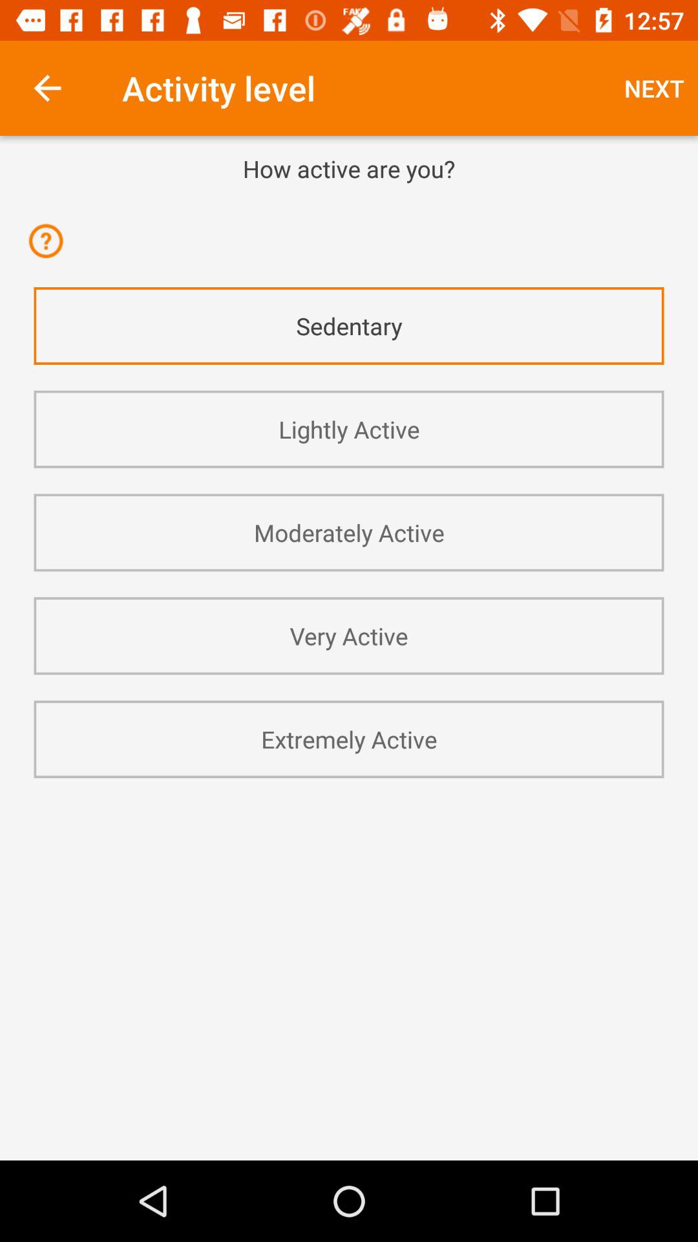 The image size is (698, 1242). What do you see at coordinates (349, 739) in the screenshot?
I see `flip to the extremely active icon` at bounding box center [349, 739].